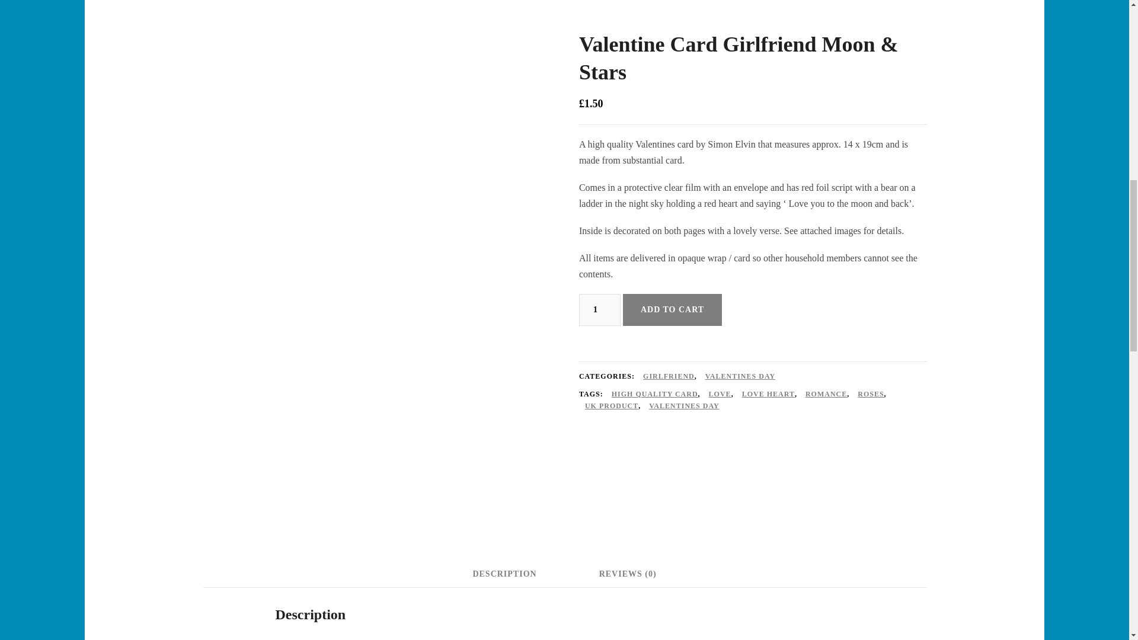 This screenshot has height=640, width=1138. I want to click on ADD TO CART, so click(672, 309).